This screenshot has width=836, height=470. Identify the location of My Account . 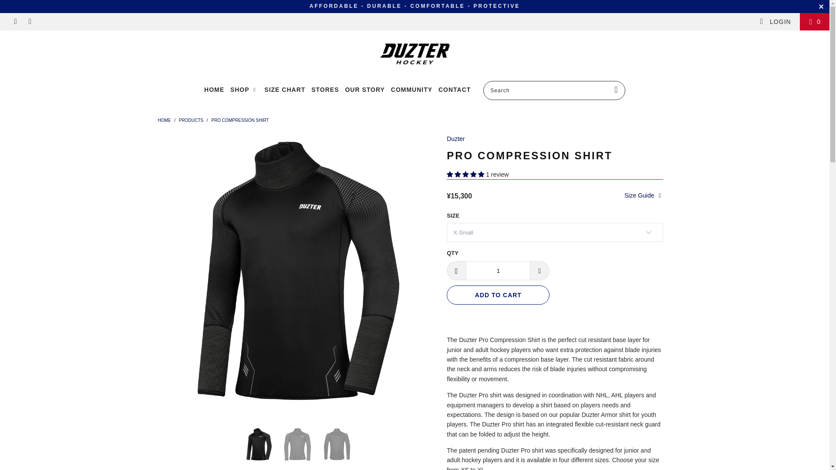
(775, 22).